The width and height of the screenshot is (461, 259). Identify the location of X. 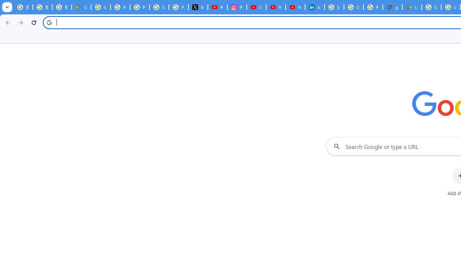
(198, 7).